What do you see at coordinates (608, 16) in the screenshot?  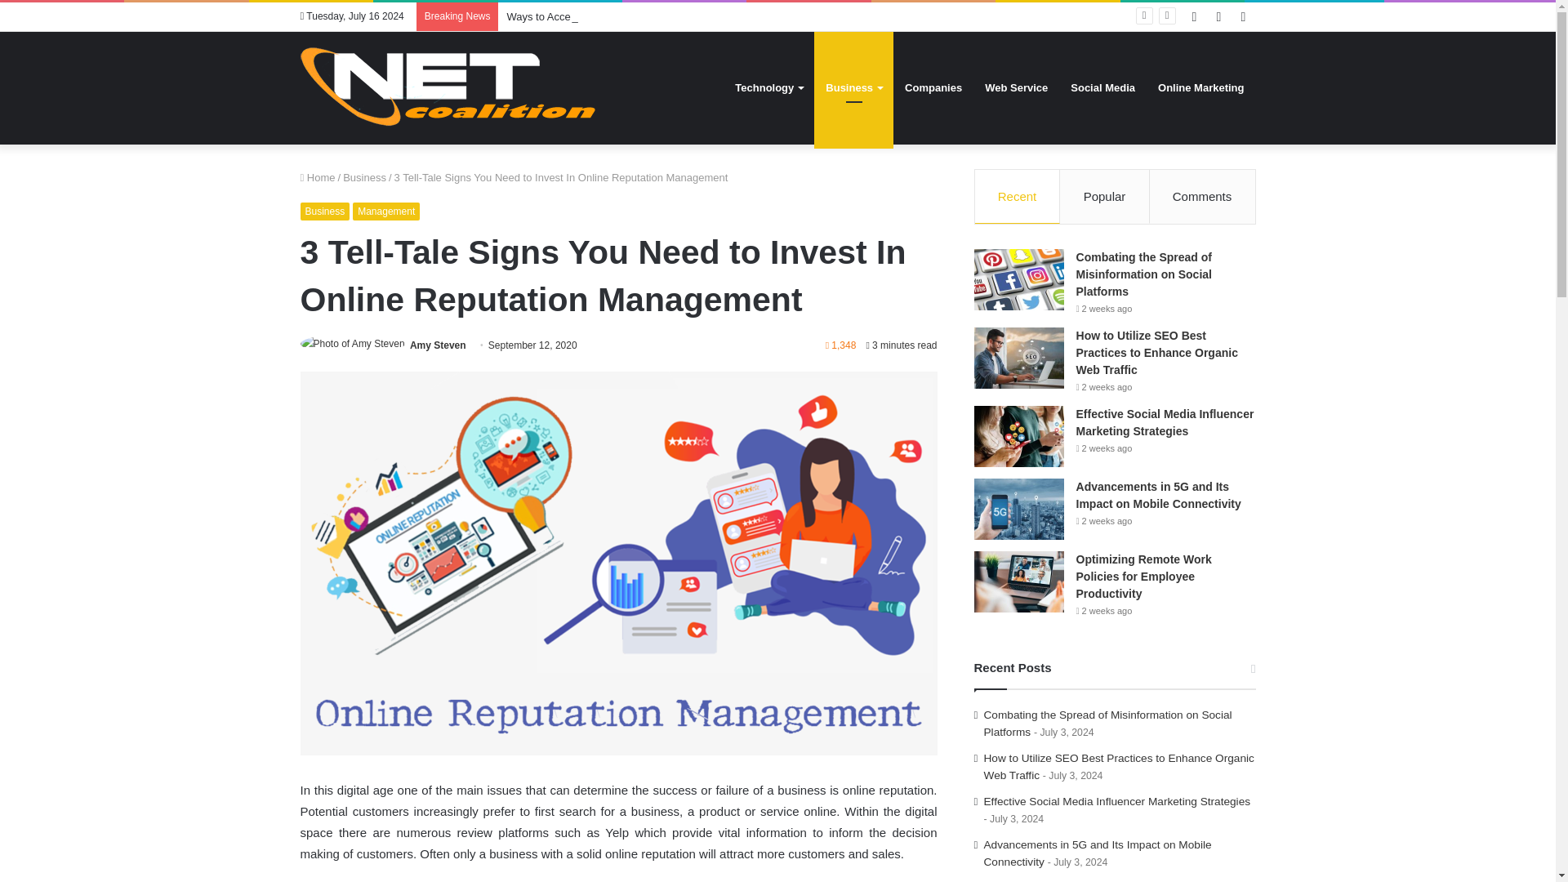 I see `Ways to Accelerate E-commerce Deliveries` at bounding box center [608, 16].